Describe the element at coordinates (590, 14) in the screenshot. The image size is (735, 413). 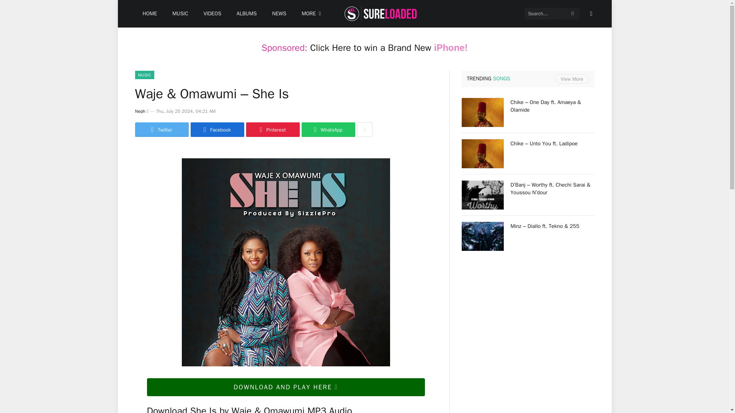
I see `Switch to Dark Design - easier on eyes.` at that location.